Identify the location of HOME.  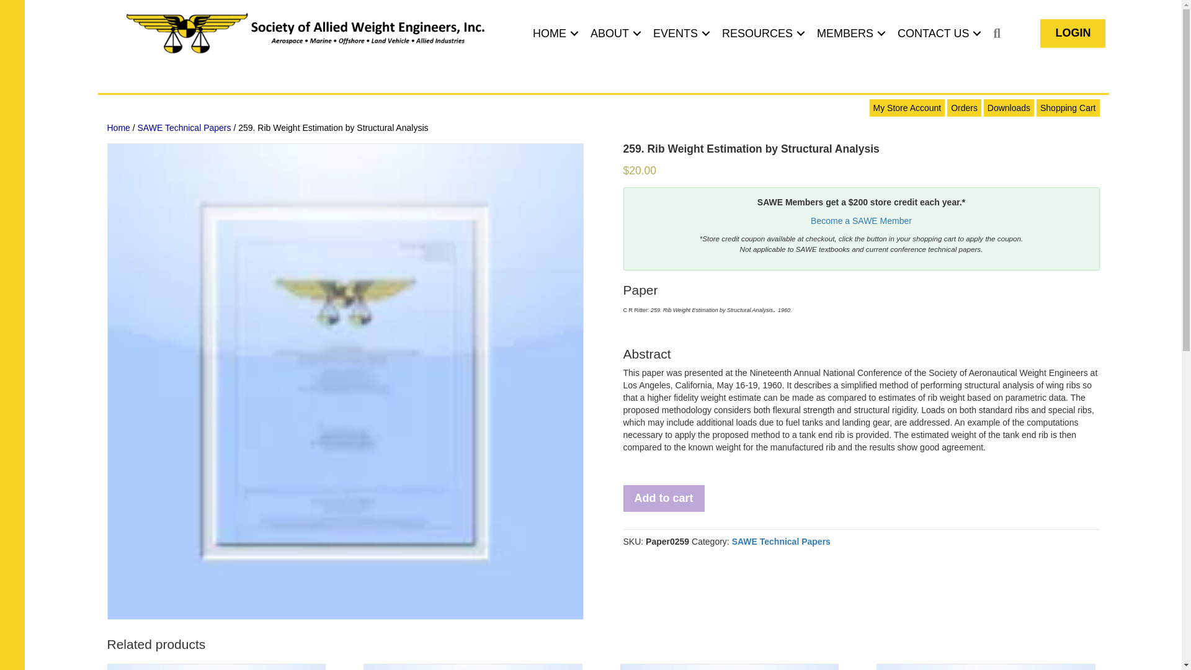
(553, 33).